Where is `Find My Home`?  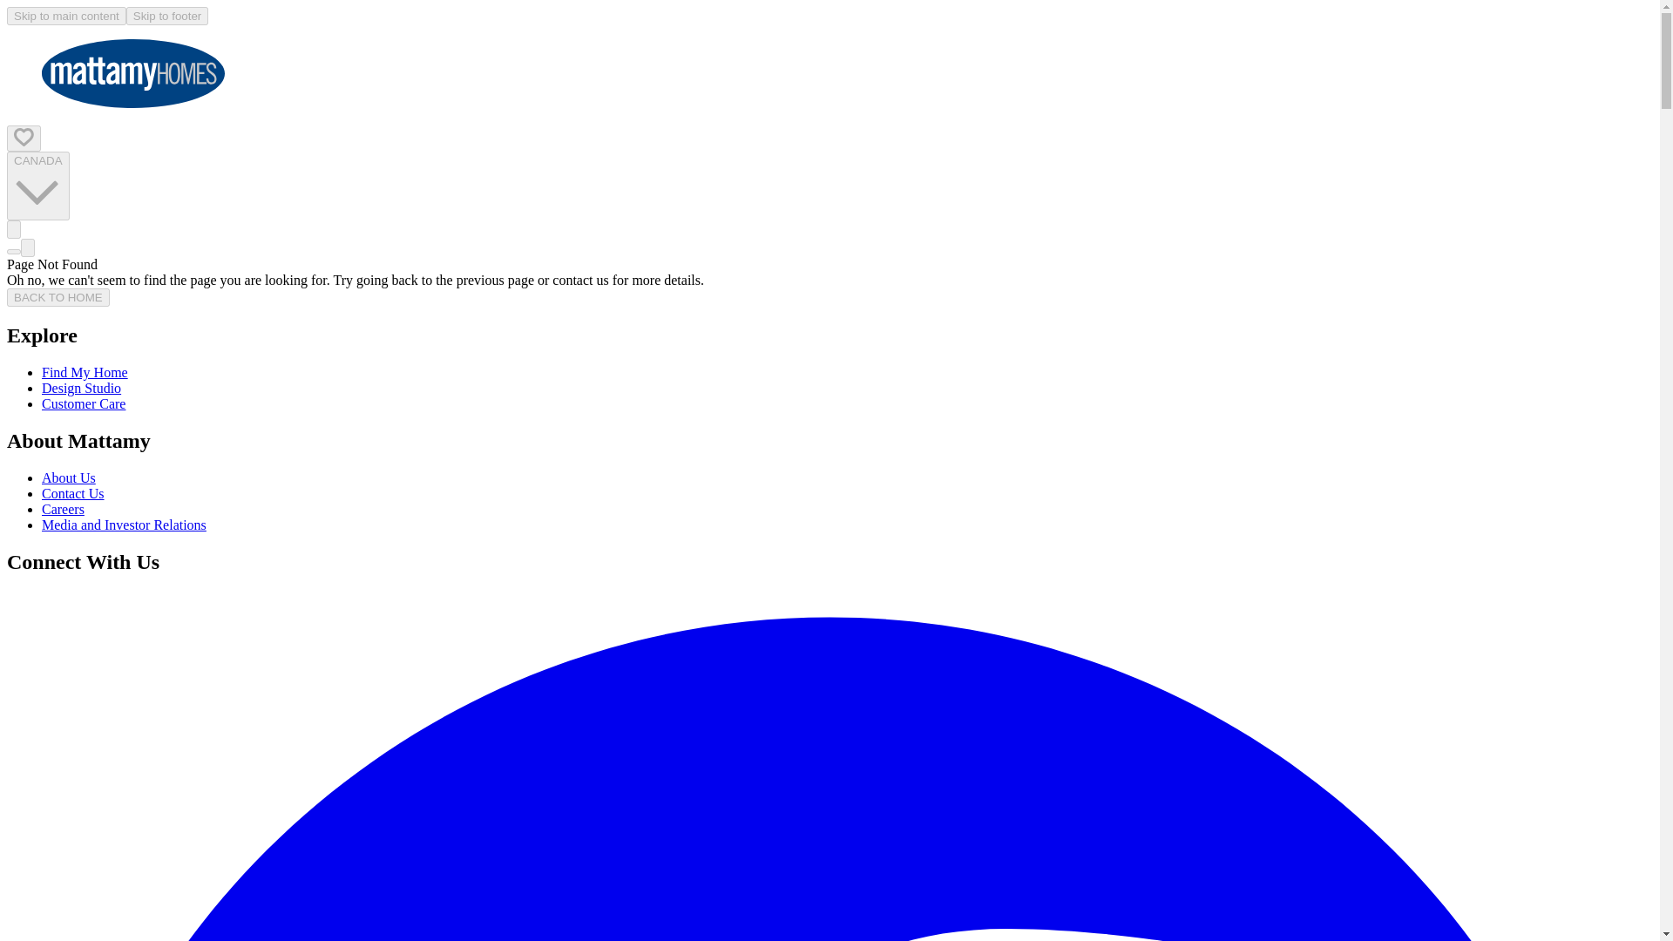
Find My Home is located at coordinates (85, 373).